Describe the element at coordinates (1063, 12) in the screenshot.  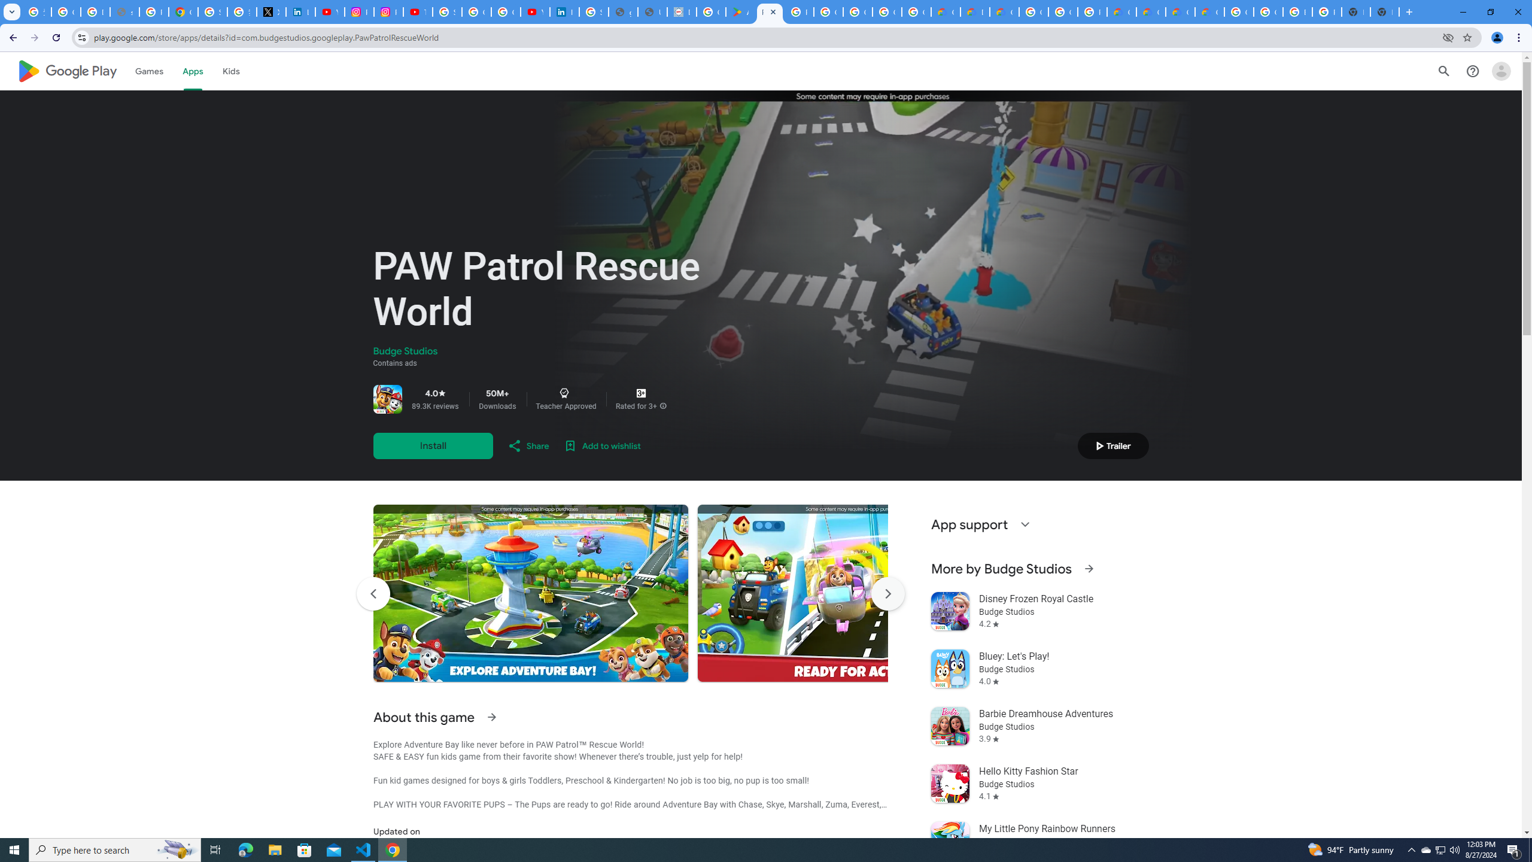
I see `Google Cloud Platform` at that location.